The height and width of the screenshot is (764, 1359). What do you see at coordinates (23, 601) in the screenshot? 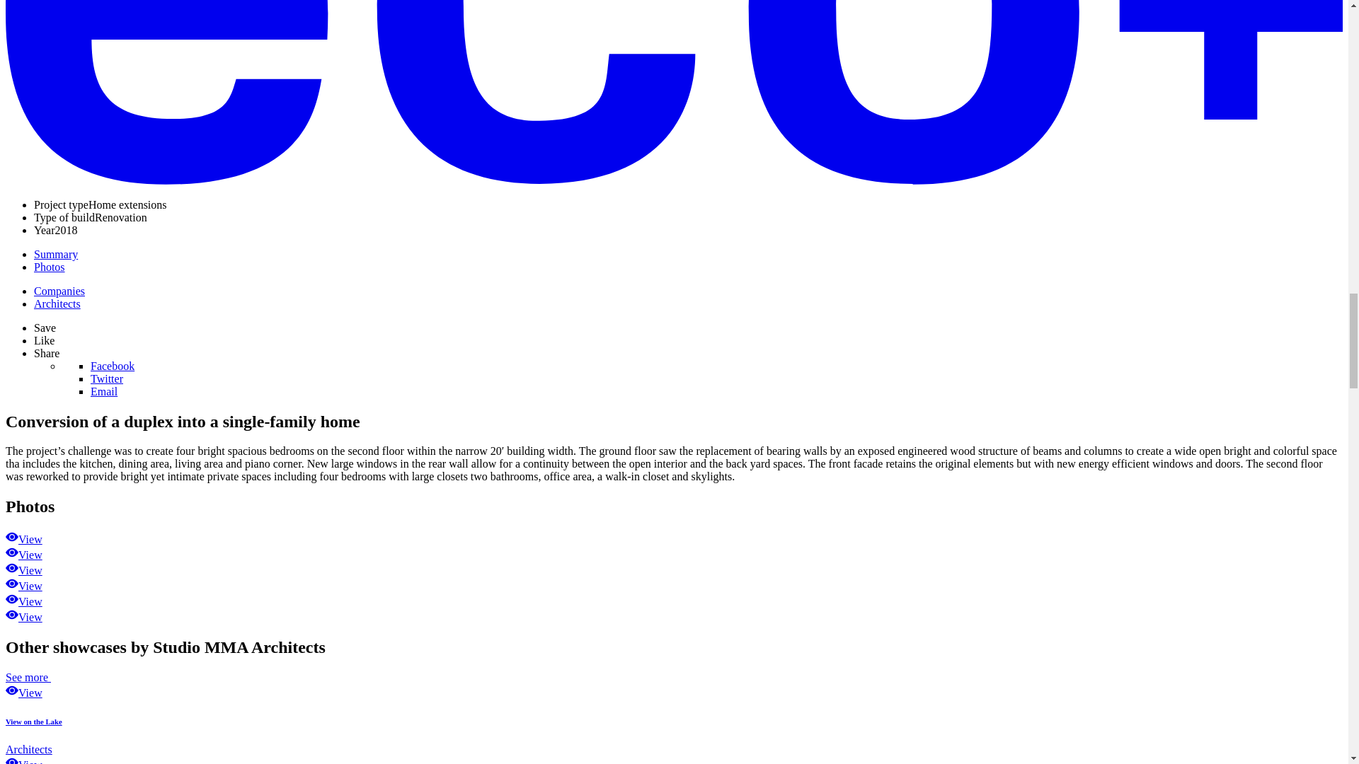
I see `4Rooms` at bounding box center [23, 601].